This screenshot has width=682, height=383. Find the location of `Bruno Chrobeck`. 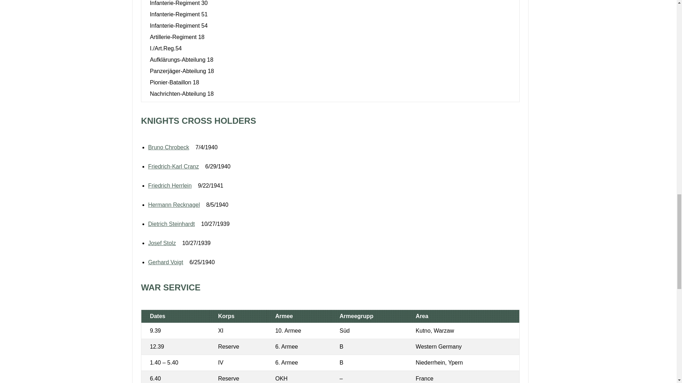

Bruno Chrobeck is located at coordinates (168, 148).